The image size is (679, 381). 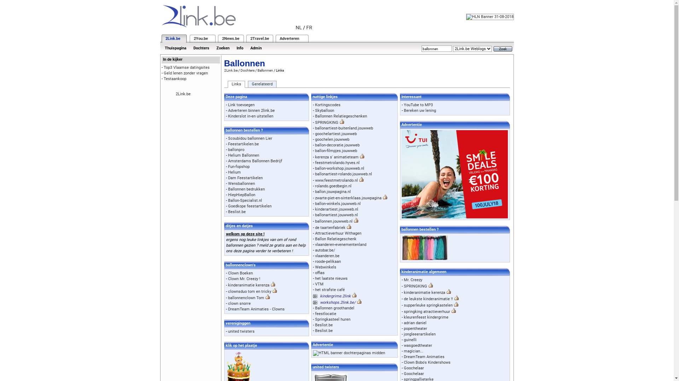 I want to click on ballon-filmpjes.jouwweb, so click(x=336, y=151).